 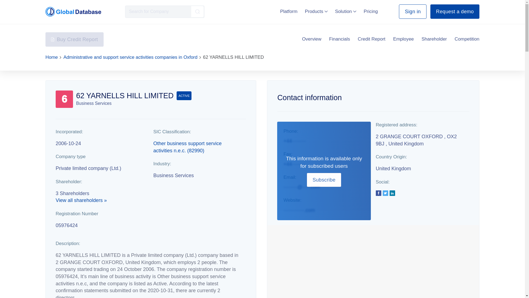 What do you see at coordinates (372, 39) in the screenshot?
I see `Credit Report` at bounding box center [372, 39].